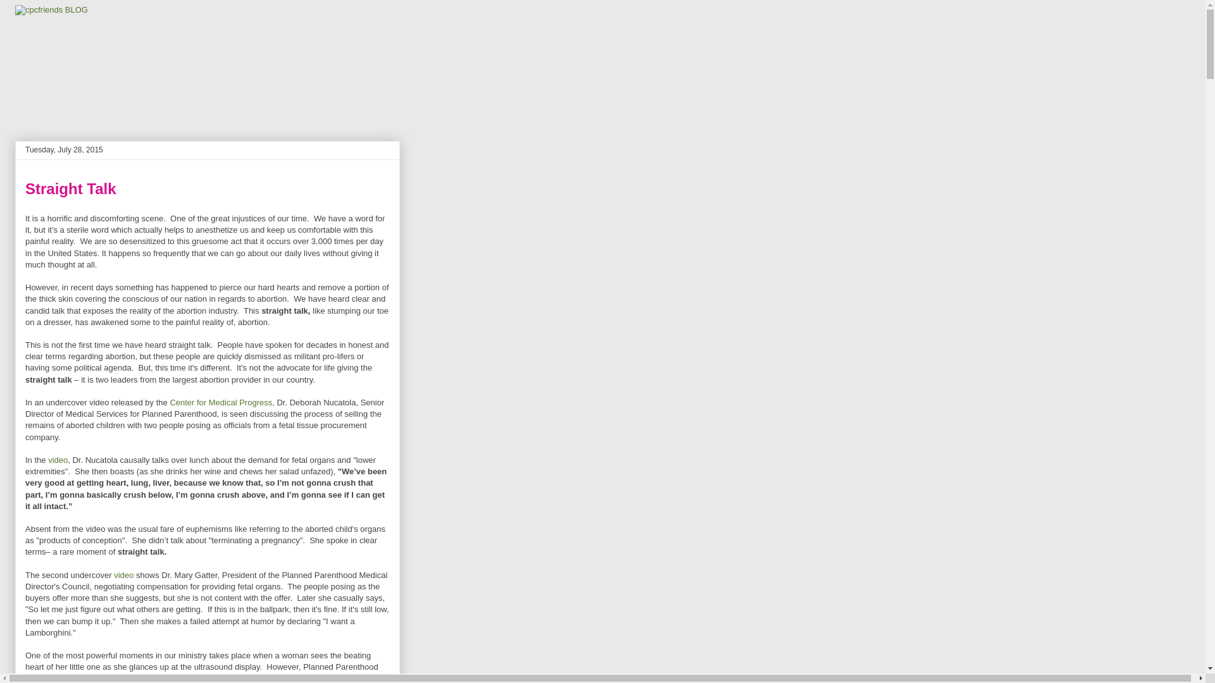 This screenshot has height=683, width=1215. What do you see at coordinates (221, 402) in the screenshot?
I see `Center for Medical Progress` at bounding box center [221, 402].